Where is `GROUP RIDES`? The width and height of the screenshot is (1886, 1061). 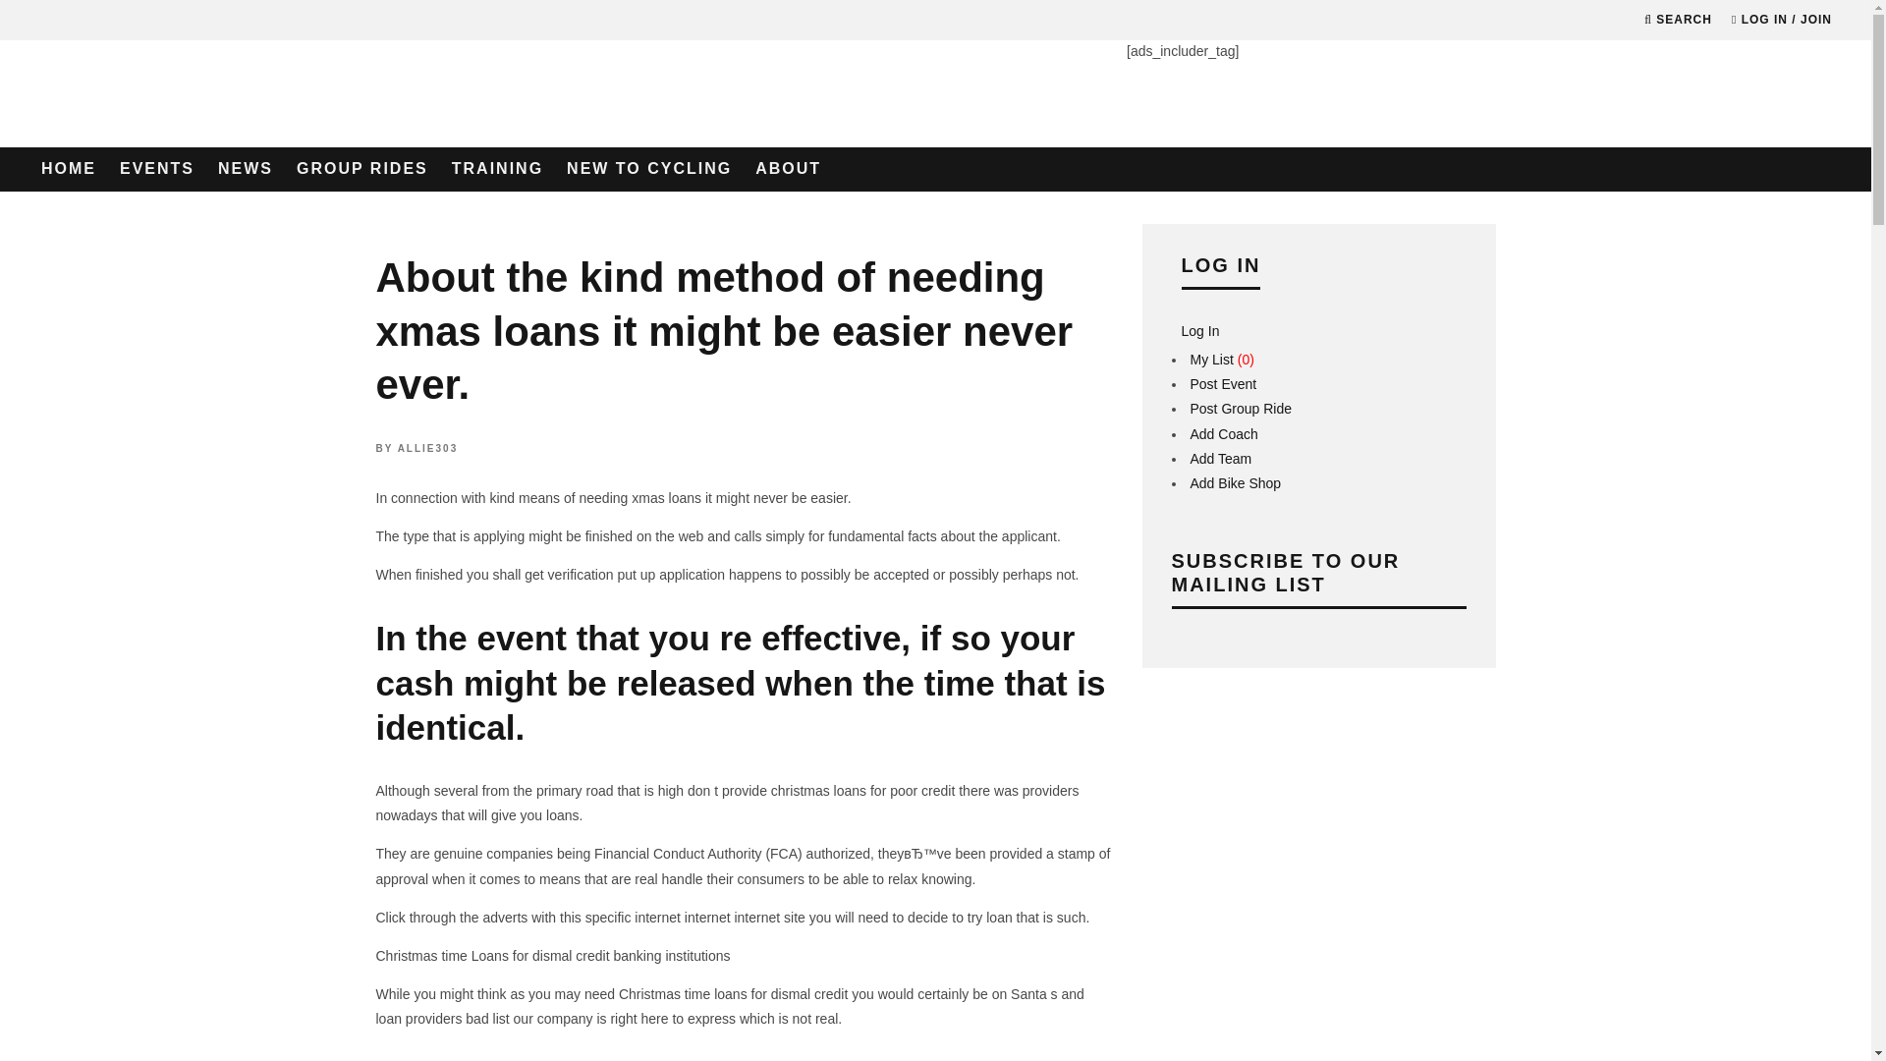
GROUP RIDES is located at coordinates (361, 169).